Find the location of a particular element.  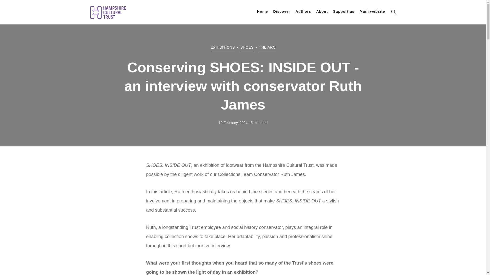

Discover is located at coordinates (281, 11).